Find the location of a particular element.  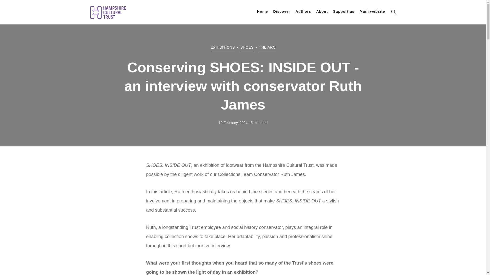

Discover is located at coordinates (281, 11).